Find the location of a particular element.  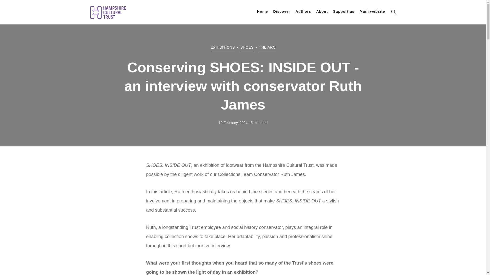

Discover is located at coordinates (281, 11).